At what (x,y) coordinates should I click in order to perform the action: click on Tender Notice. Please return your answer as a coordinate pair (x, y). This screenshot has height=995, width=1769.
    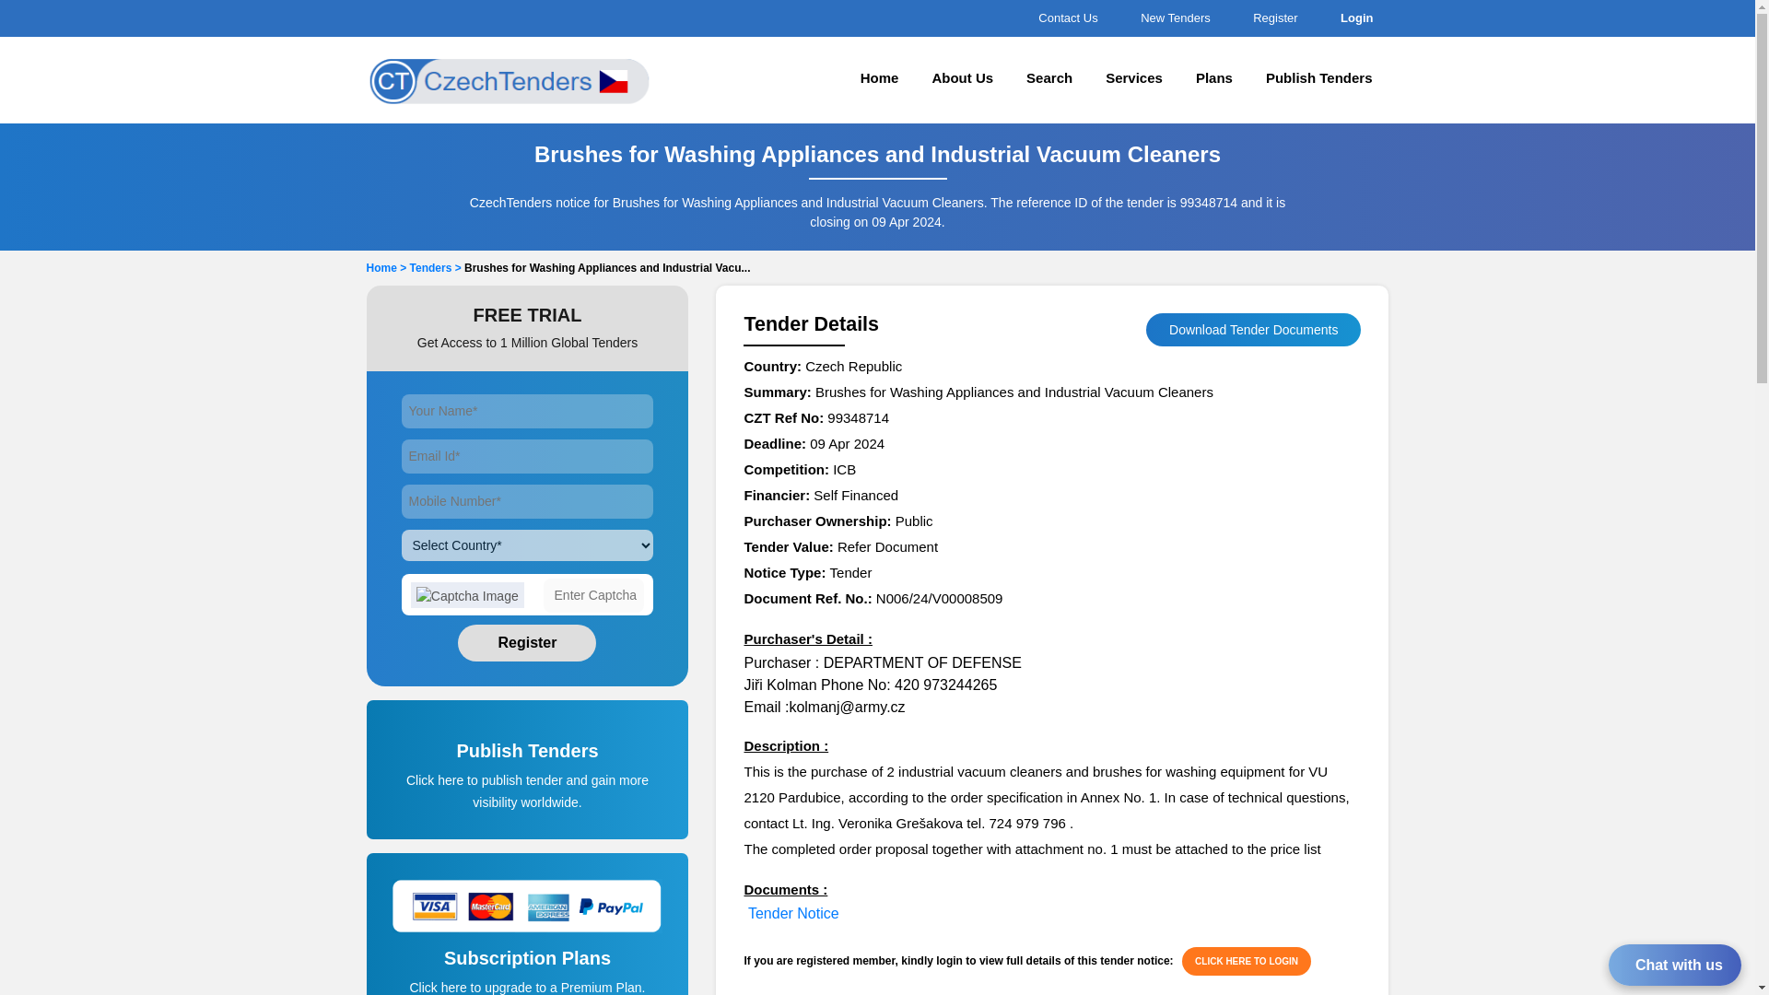
    Looking at the image, I should click on (793, 913).